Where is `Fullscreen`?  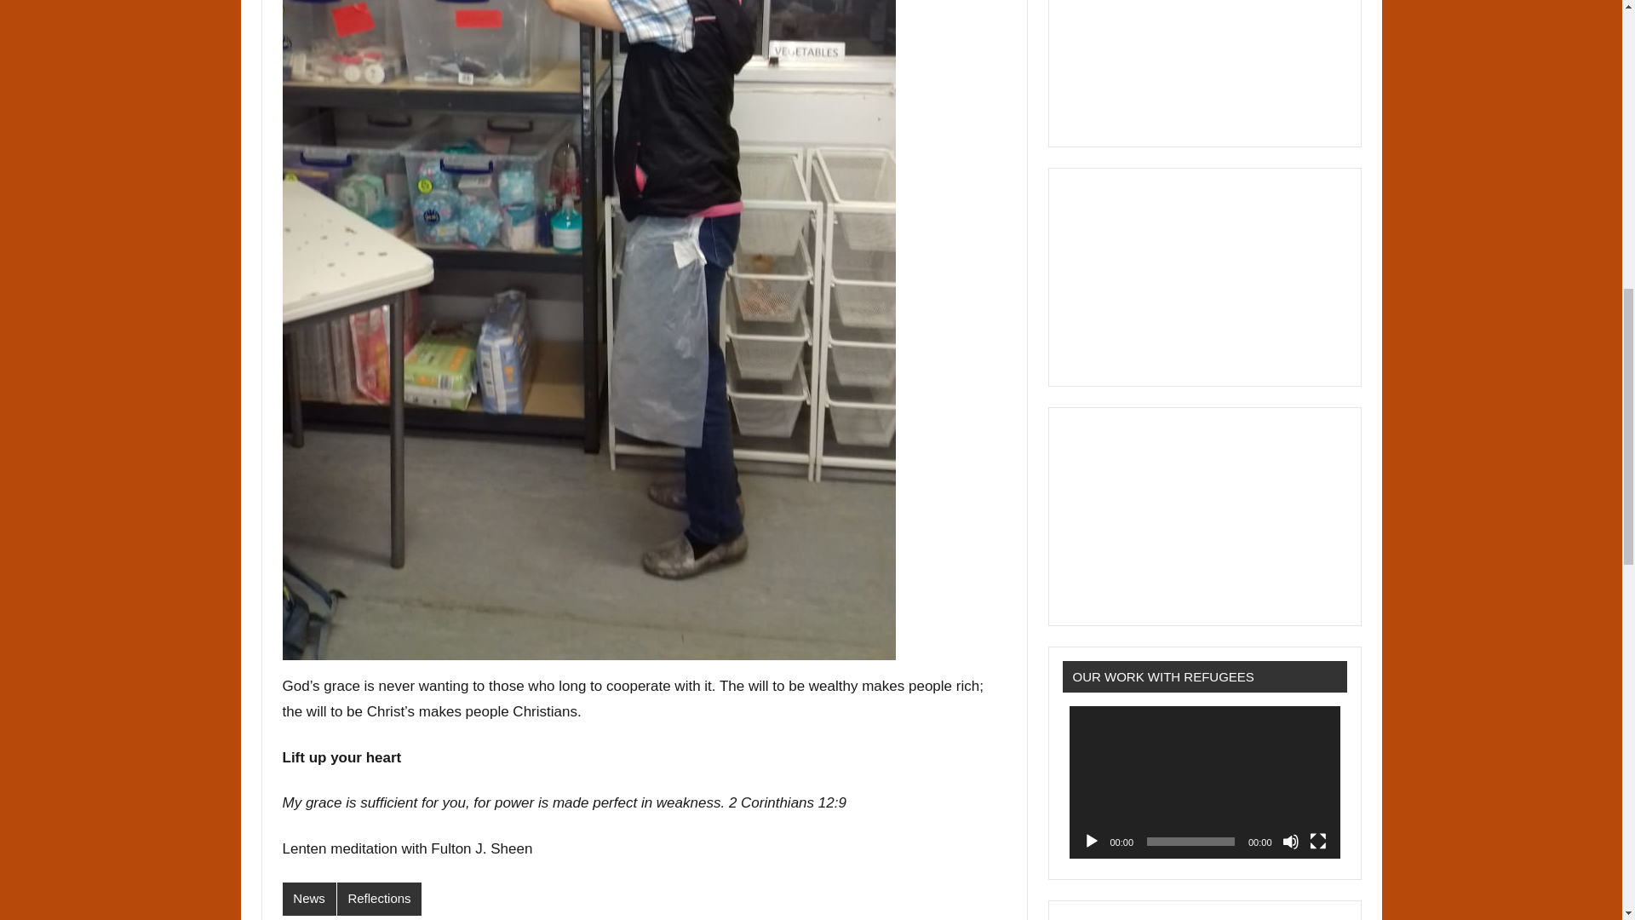
Fullscreen is located at coordinates (1317, 842).